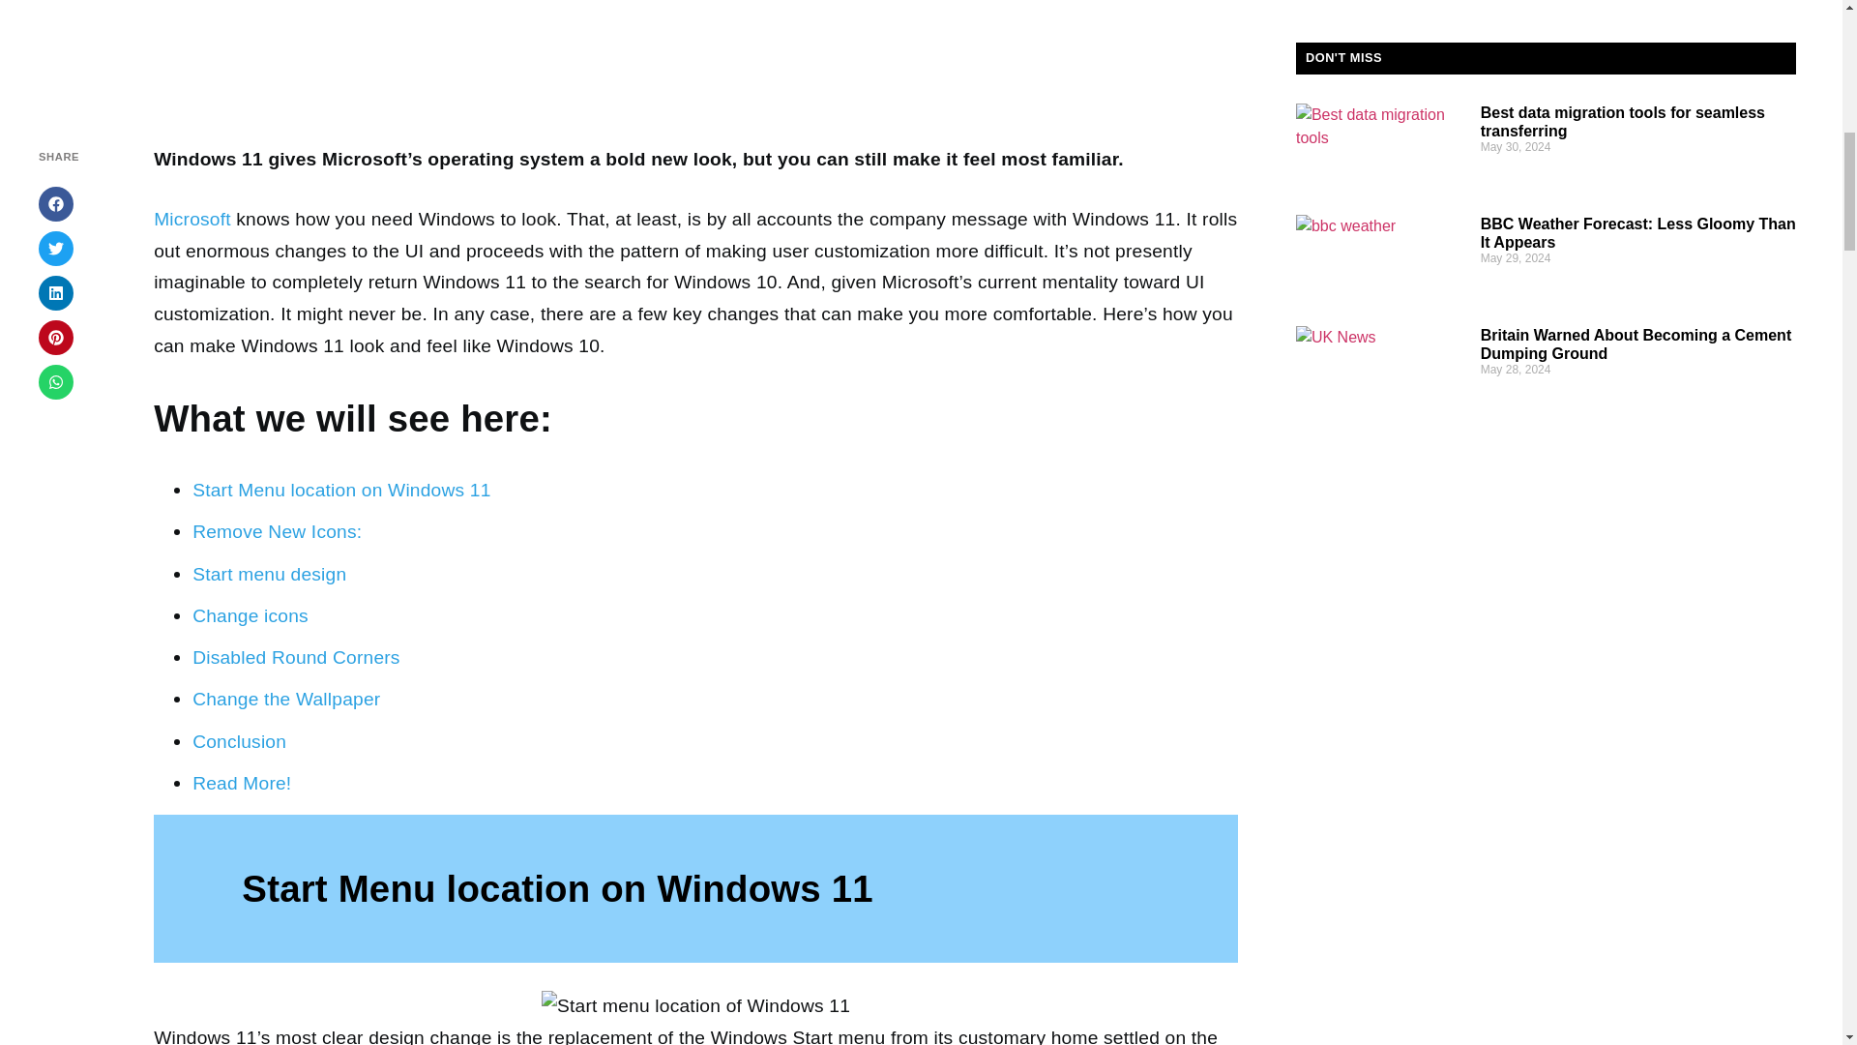 The height and width of the screenshot is (1045, 1857). I want to click on Change the Wallpaper, so click(286, 699).